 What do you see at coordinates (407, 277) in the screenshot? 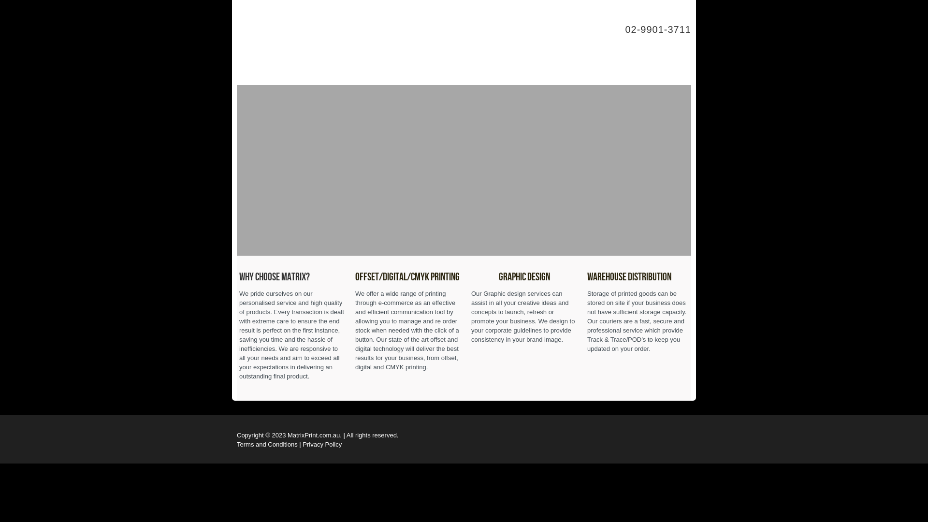
I see `Offset/Digital/CMYK printing` at bounding box center [407, 277].